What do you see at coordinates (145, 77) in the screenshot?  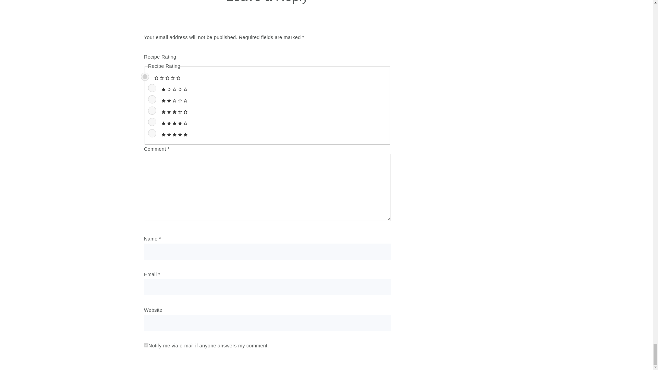 I see `0` at bounding box center [145, 77].